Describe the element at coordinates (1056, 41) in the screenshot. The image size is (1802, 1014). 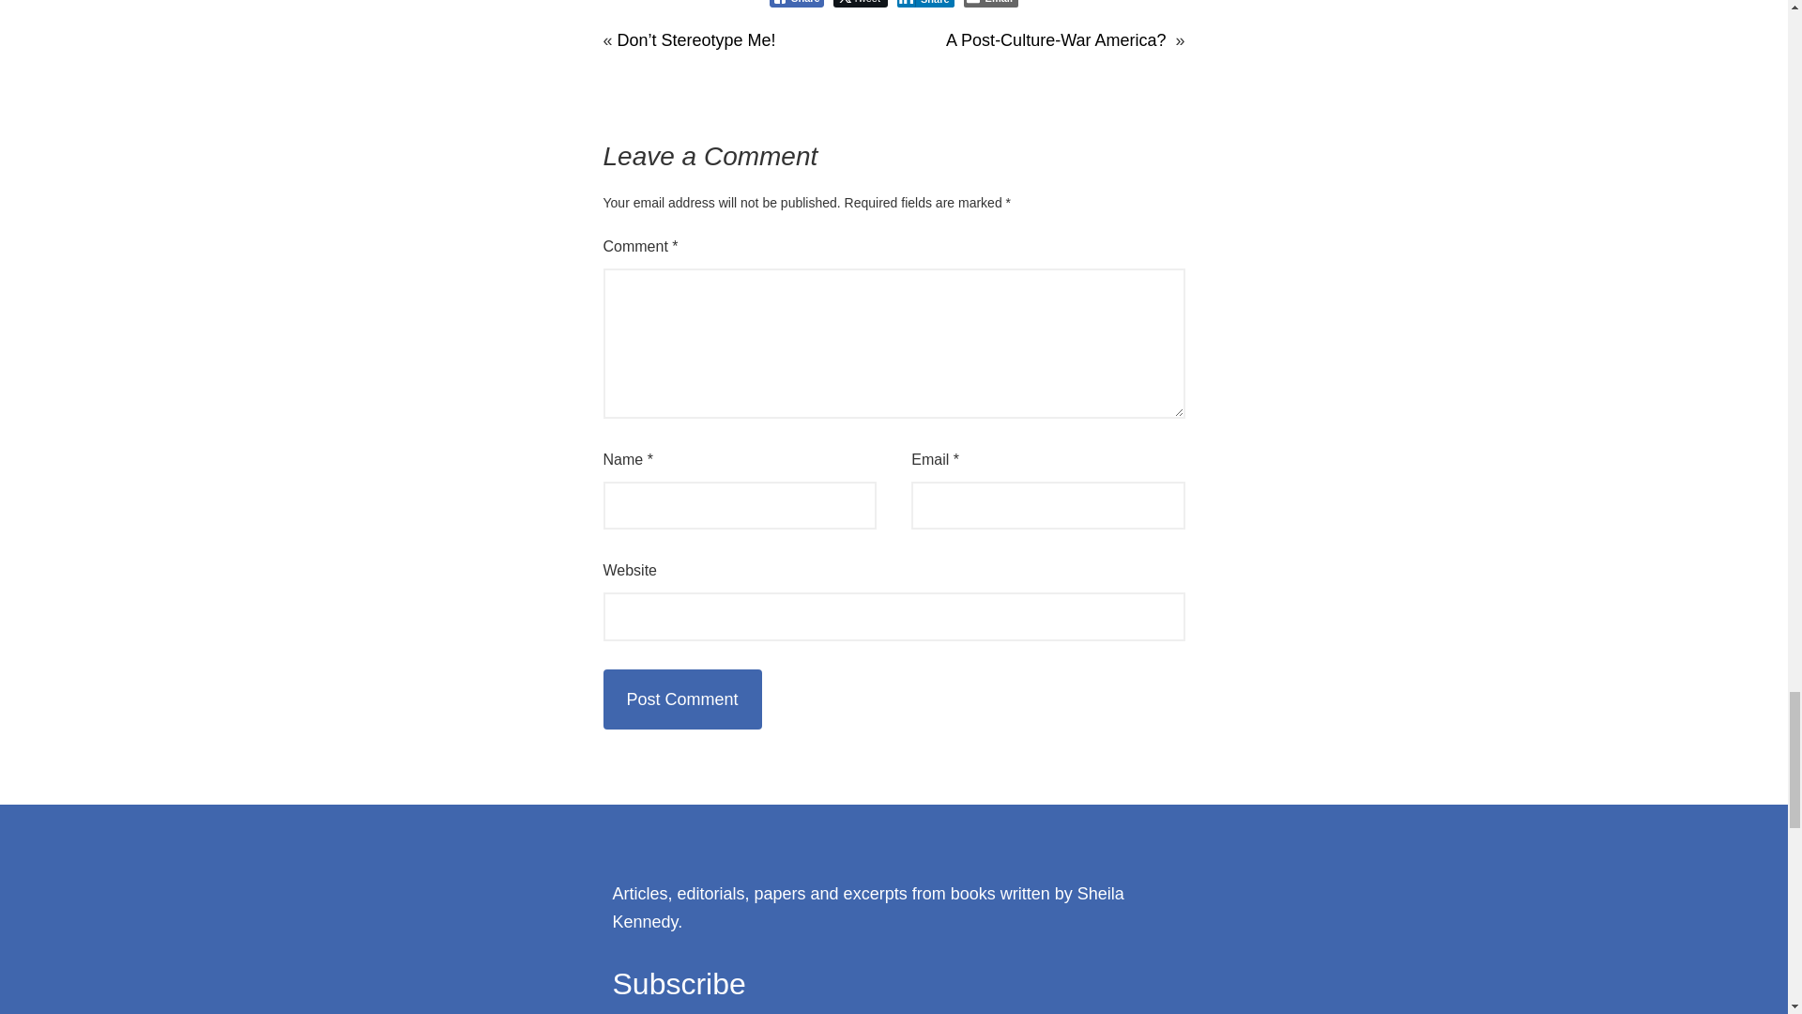
I see `A Post-Culture-War America?` at that location.